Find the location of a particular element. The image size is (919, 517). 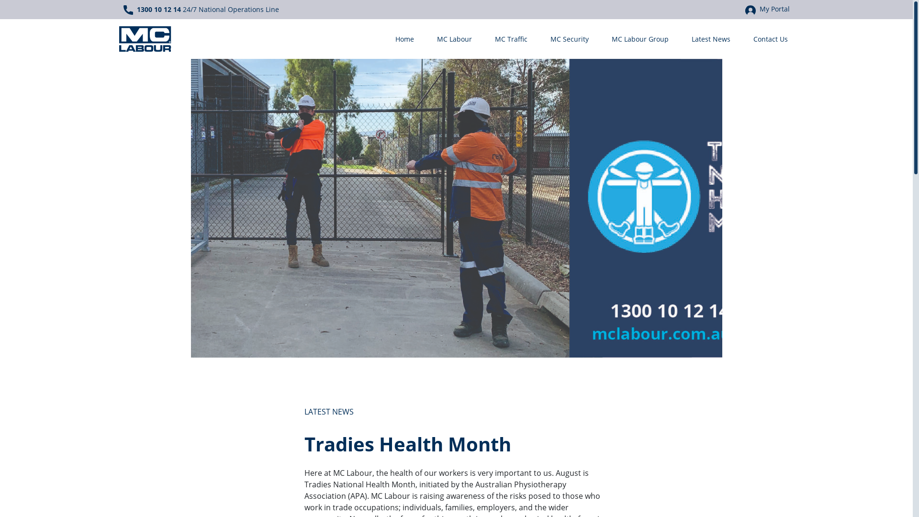

MC Labour is located at coordinates (454, 39).